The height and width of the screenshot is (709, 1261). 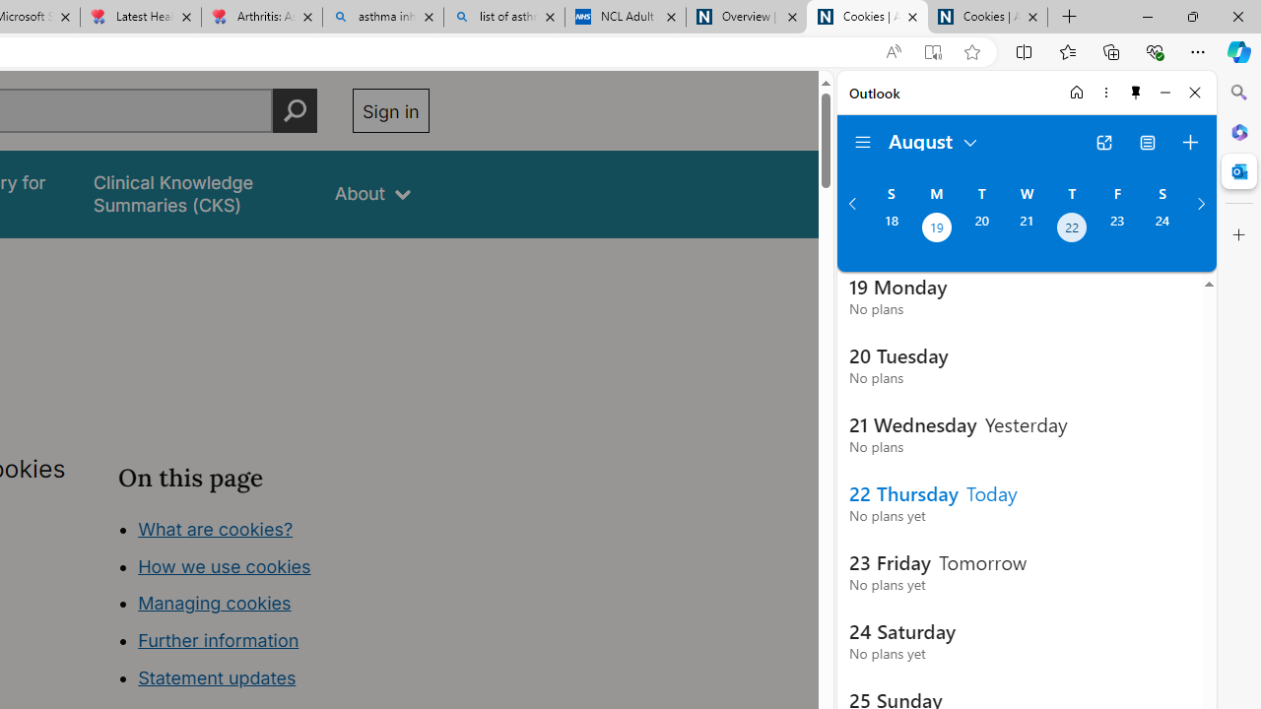 What do you see at coordinates (214, 603) in the screenshot?
I see `Managing cookies` at bounding box center [214, 603].